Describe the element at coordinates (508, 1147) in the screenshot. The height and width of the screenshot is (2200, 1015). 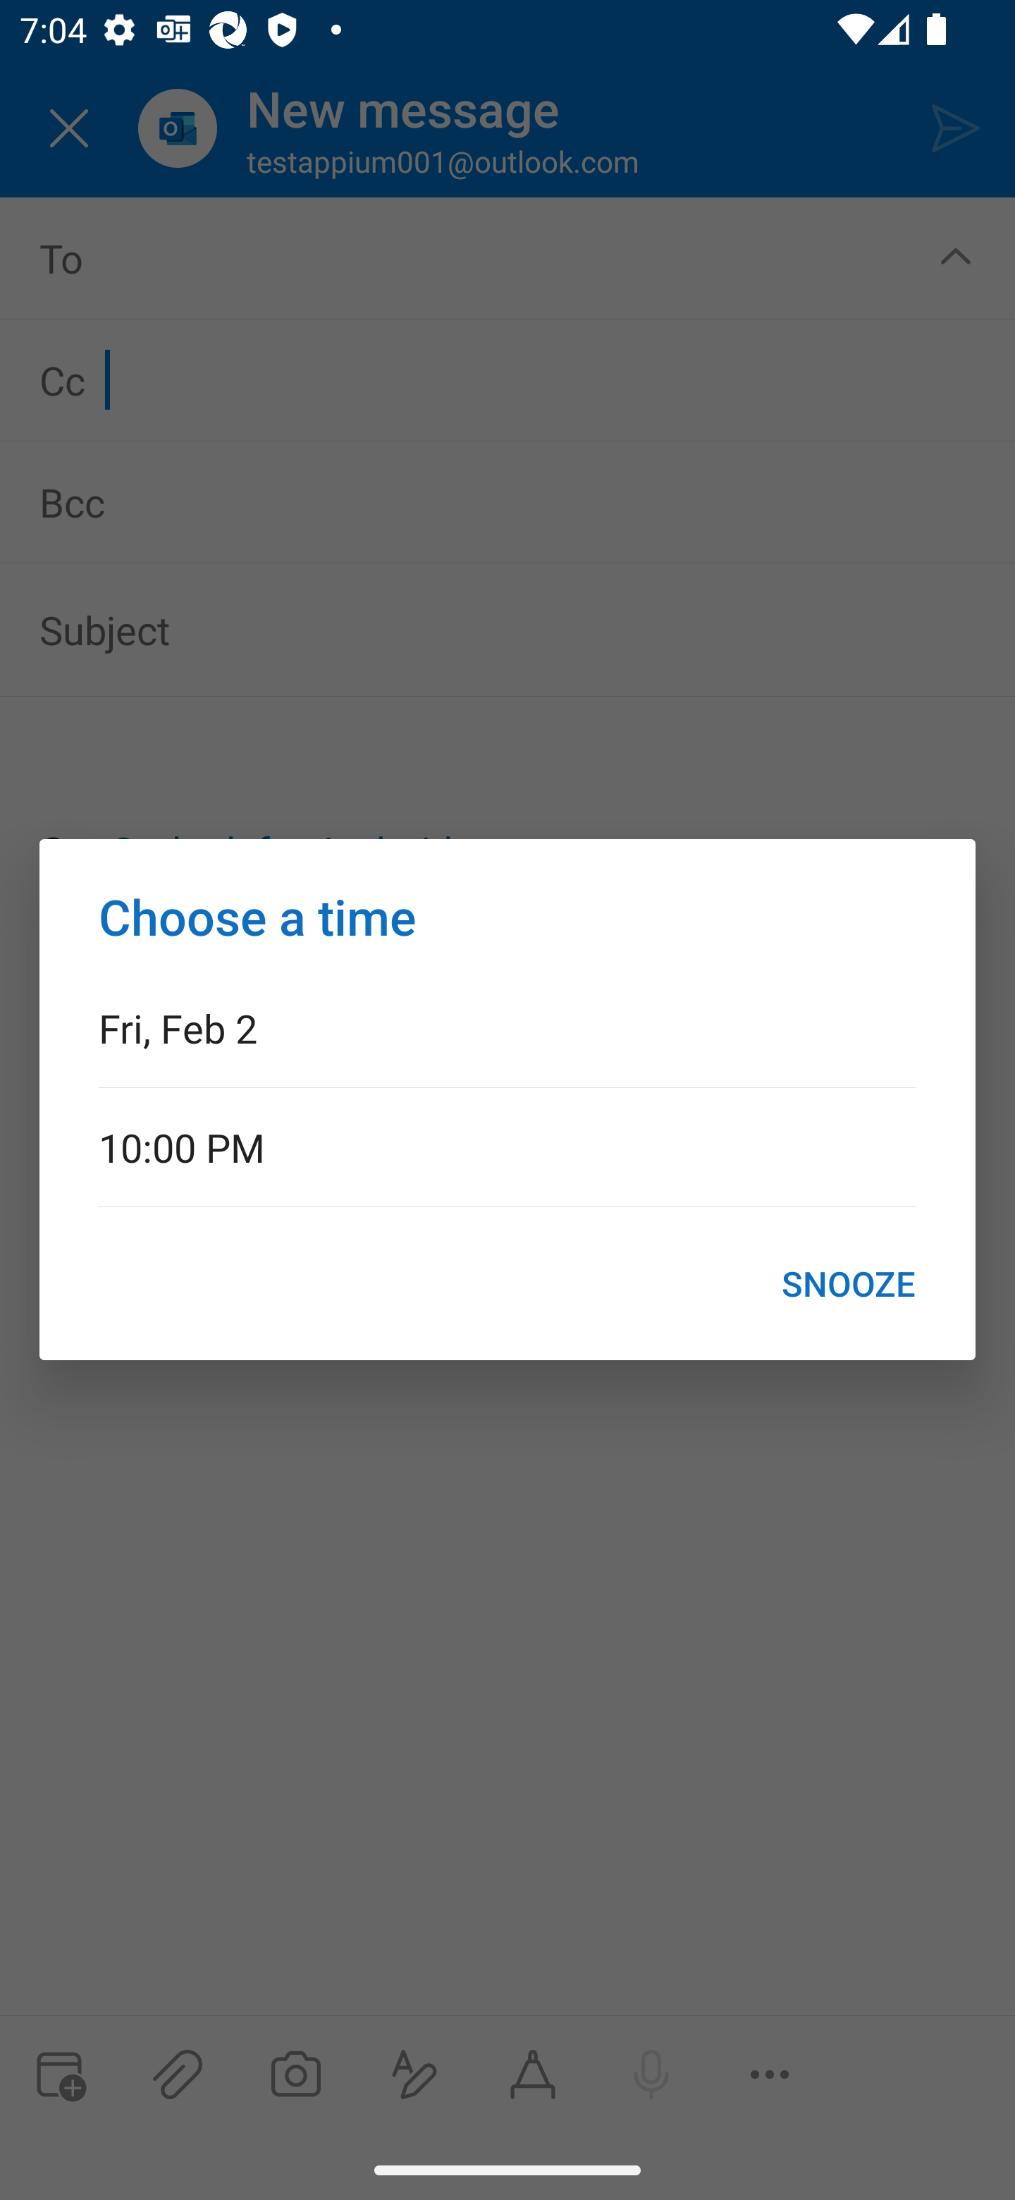
I see `10:00 PM Choose time 10:00 PM` at that location.